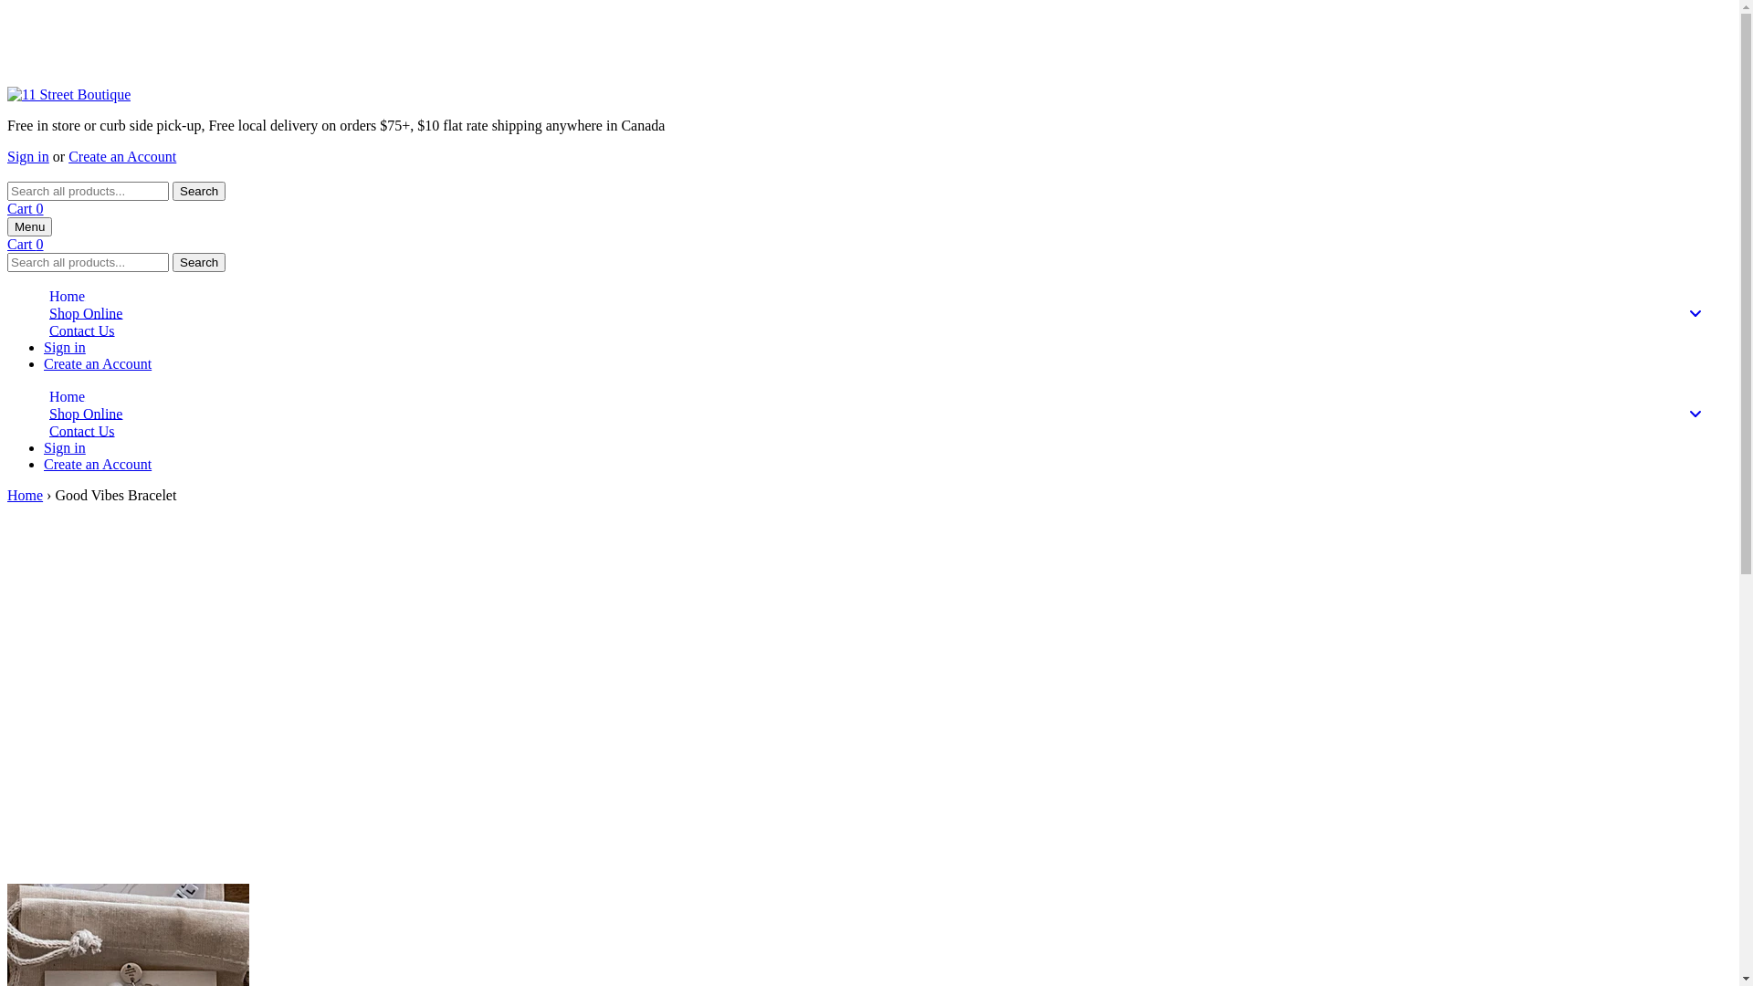 The image size is (1753, 986). I want to click on Contact Us, so click(887, 330).